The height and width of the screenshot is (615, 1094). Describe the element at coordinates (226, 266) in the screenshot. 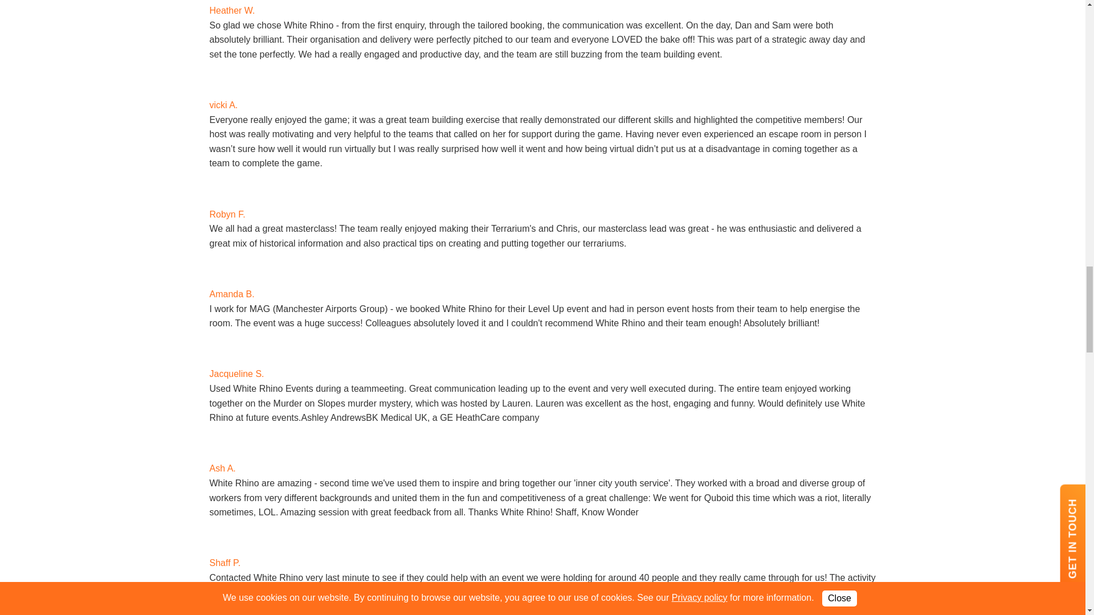

I see `Amanda B.` at that location.